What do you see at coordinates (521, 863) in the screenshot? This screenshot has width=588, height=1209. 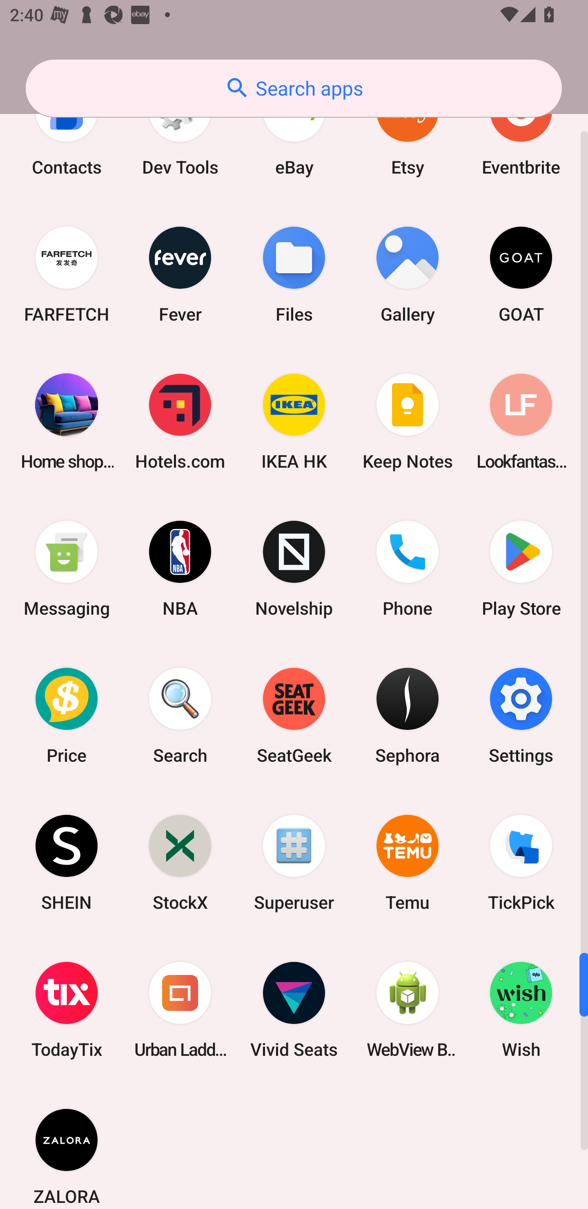 I see `TickPick` at bounding box center [521, 863].